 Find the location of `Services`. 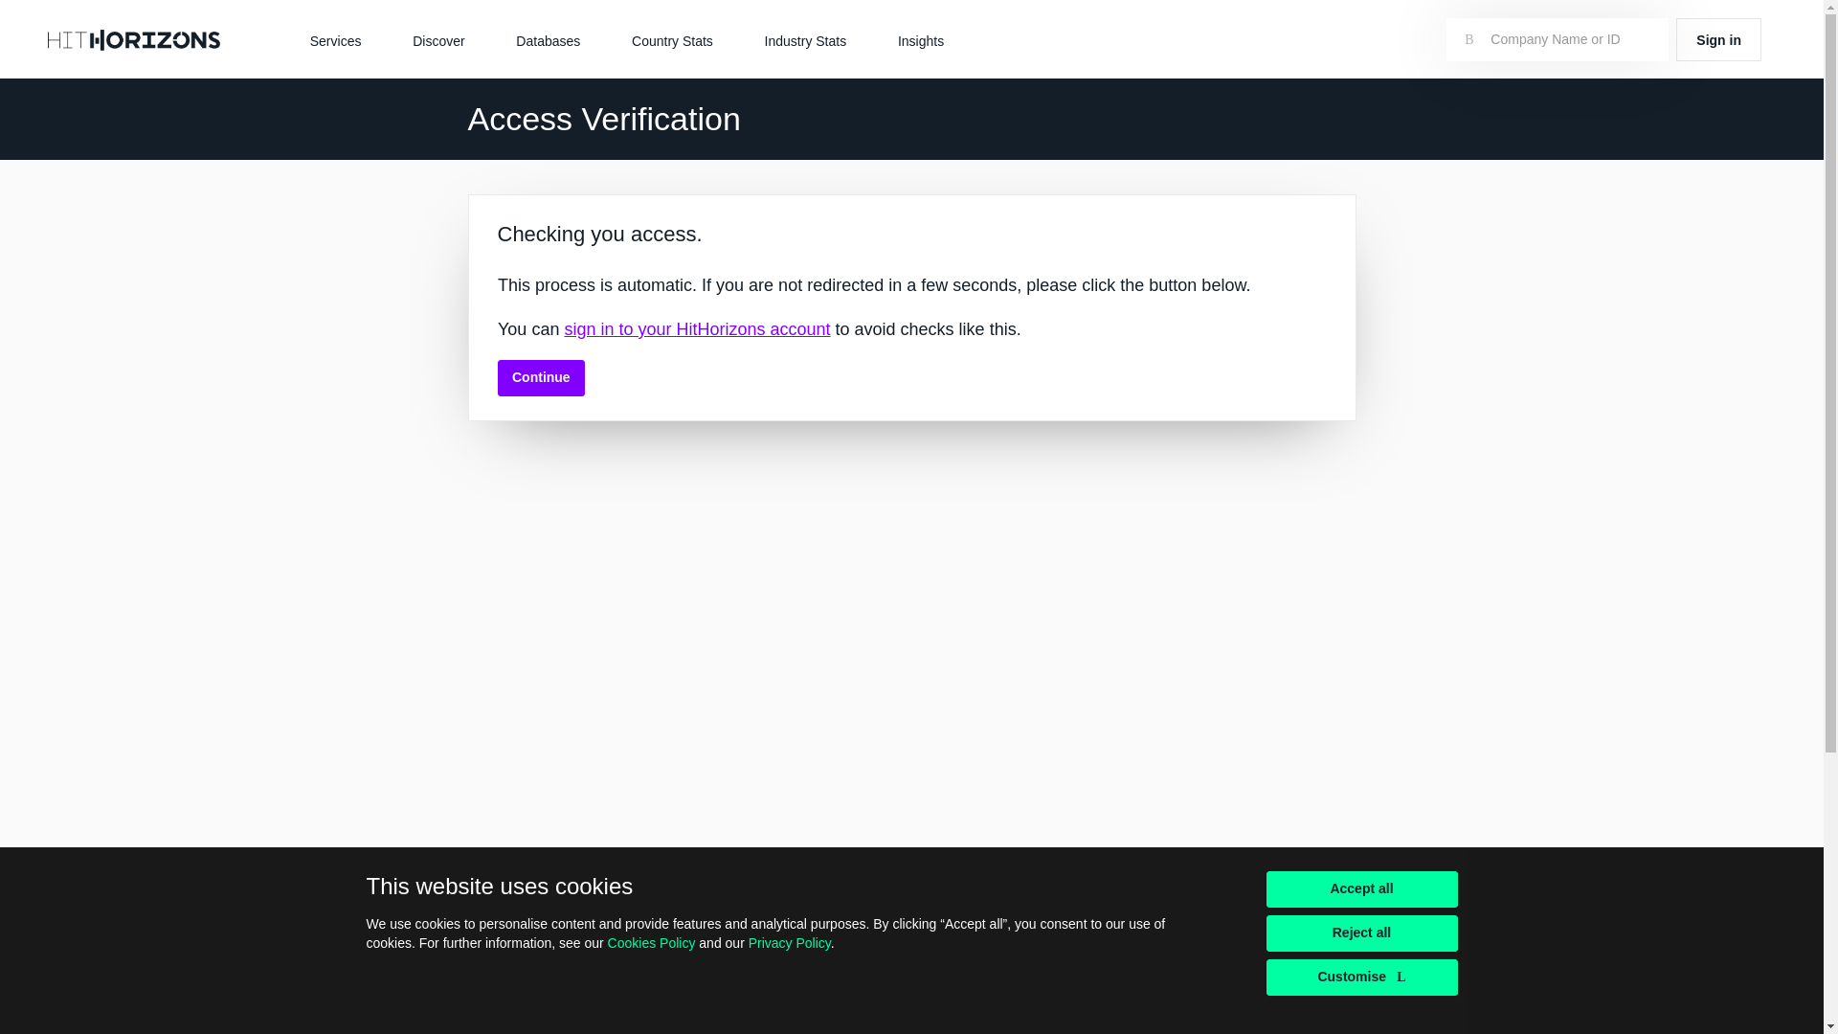

Services is located at coordinates (335, 39).